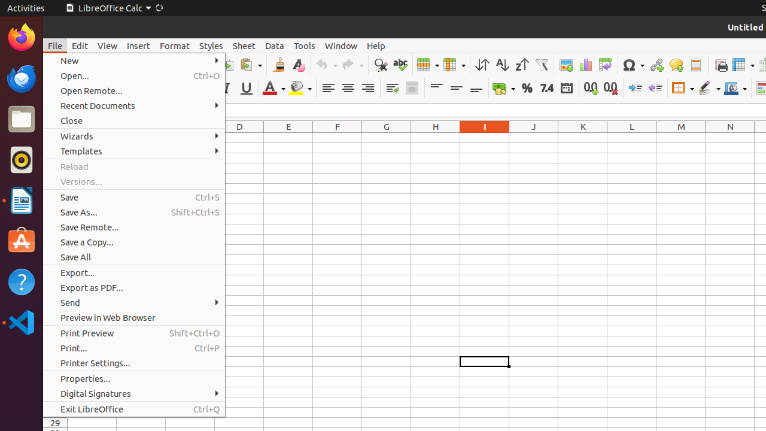 The image size is (766, 431). Describe the element at coordinates (300, 89) in the screenshot. I see `Background Color` at that location.